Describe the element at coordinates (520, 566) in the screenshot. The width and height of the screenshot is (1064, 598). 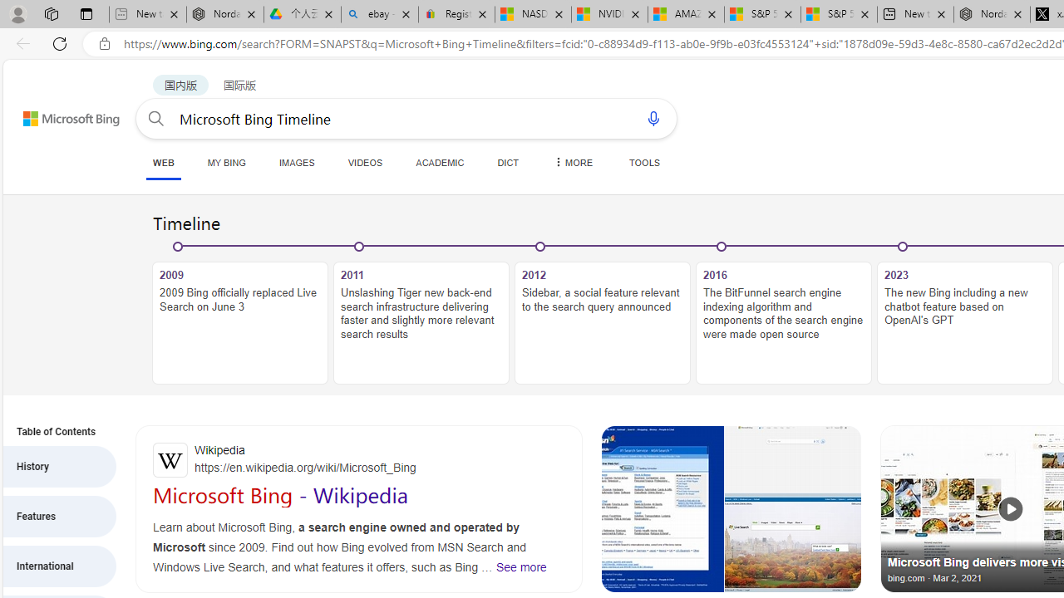
I see `See more GeneratedCaptionsTabForHeroSec` at that location.